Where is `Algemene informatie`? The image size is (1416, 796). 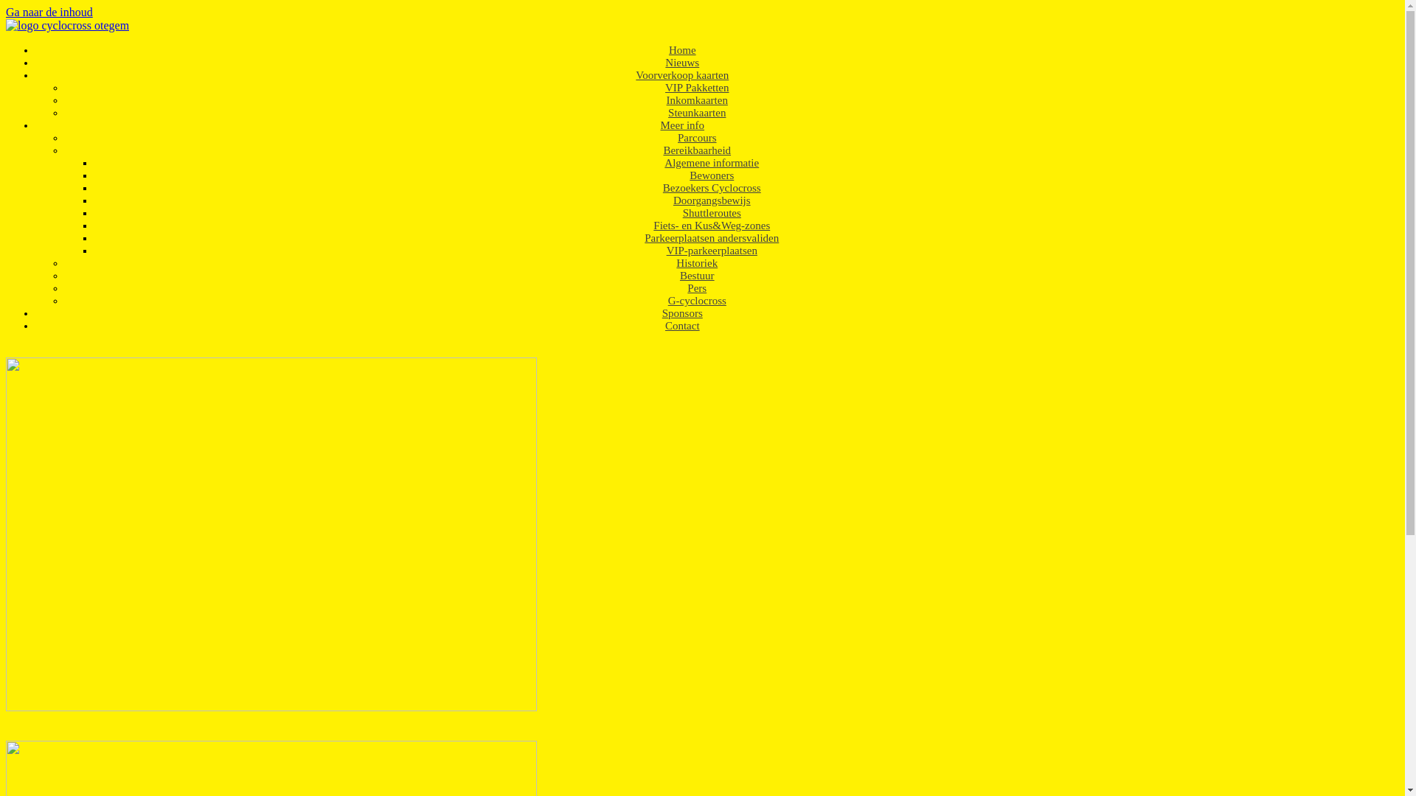 Algemene informatie is located at coordinates (712, 163).